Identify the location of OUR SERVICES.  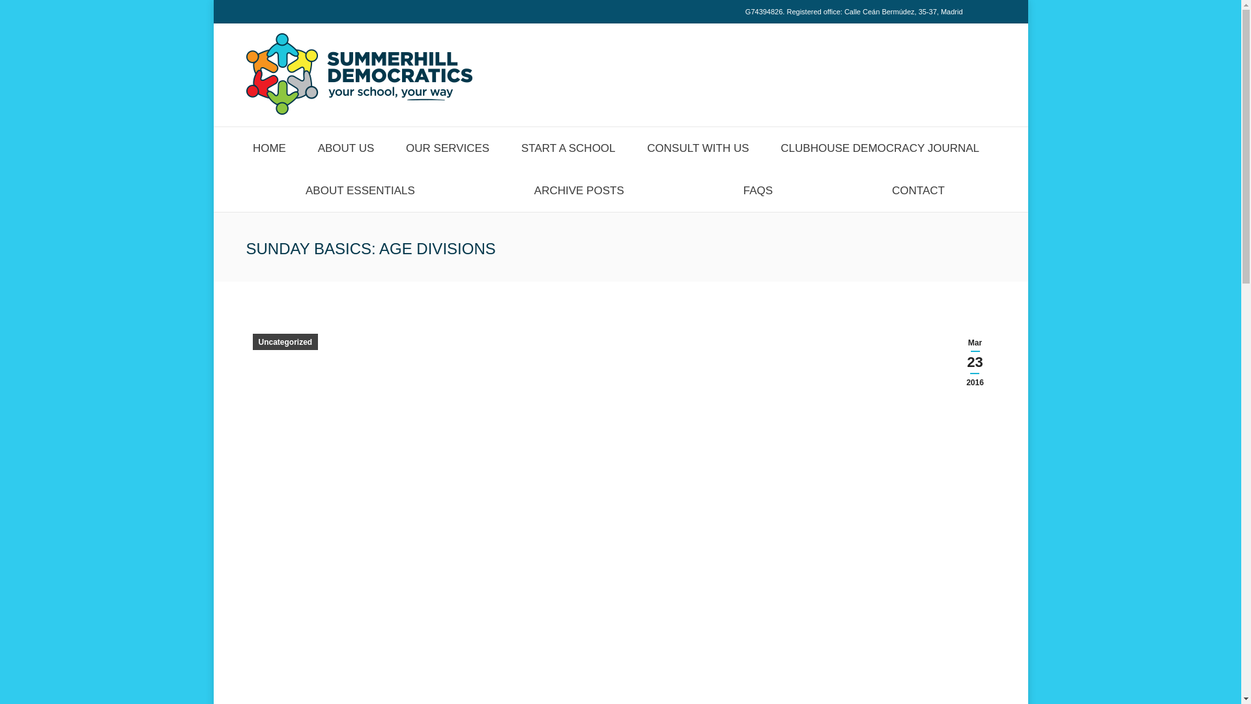
(448, 147).